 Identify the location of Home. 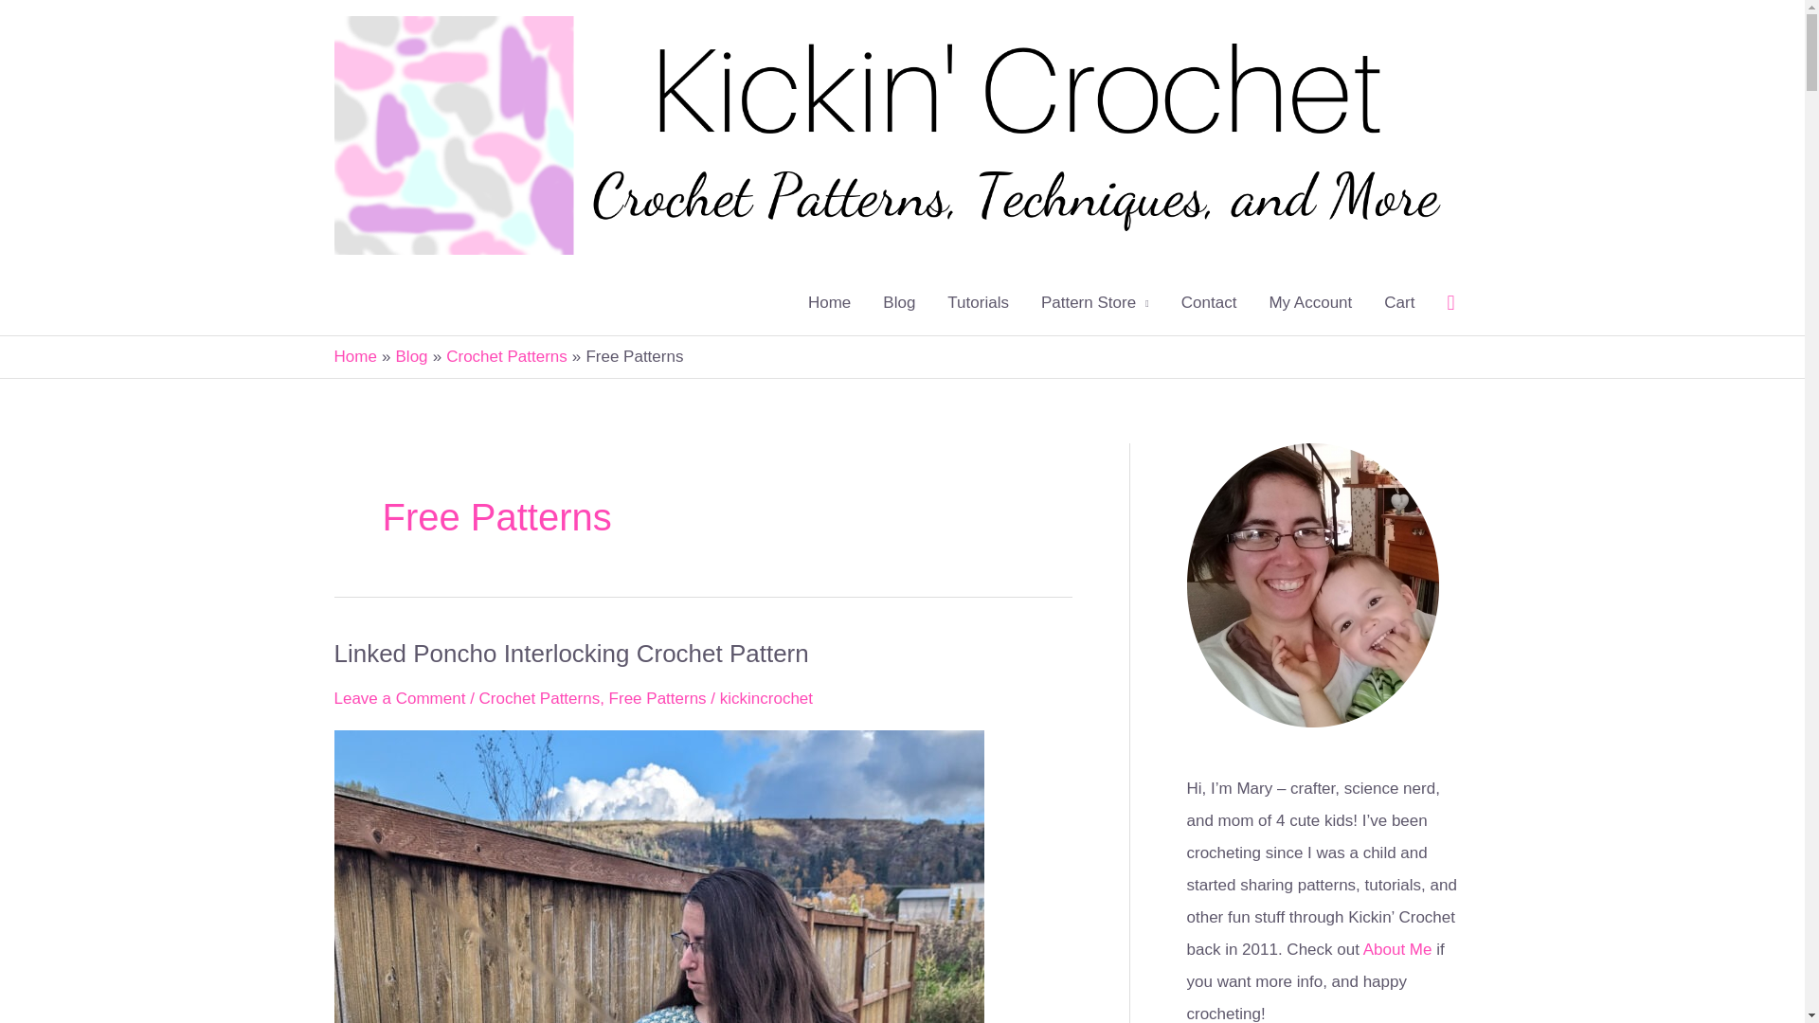
(829, 303).